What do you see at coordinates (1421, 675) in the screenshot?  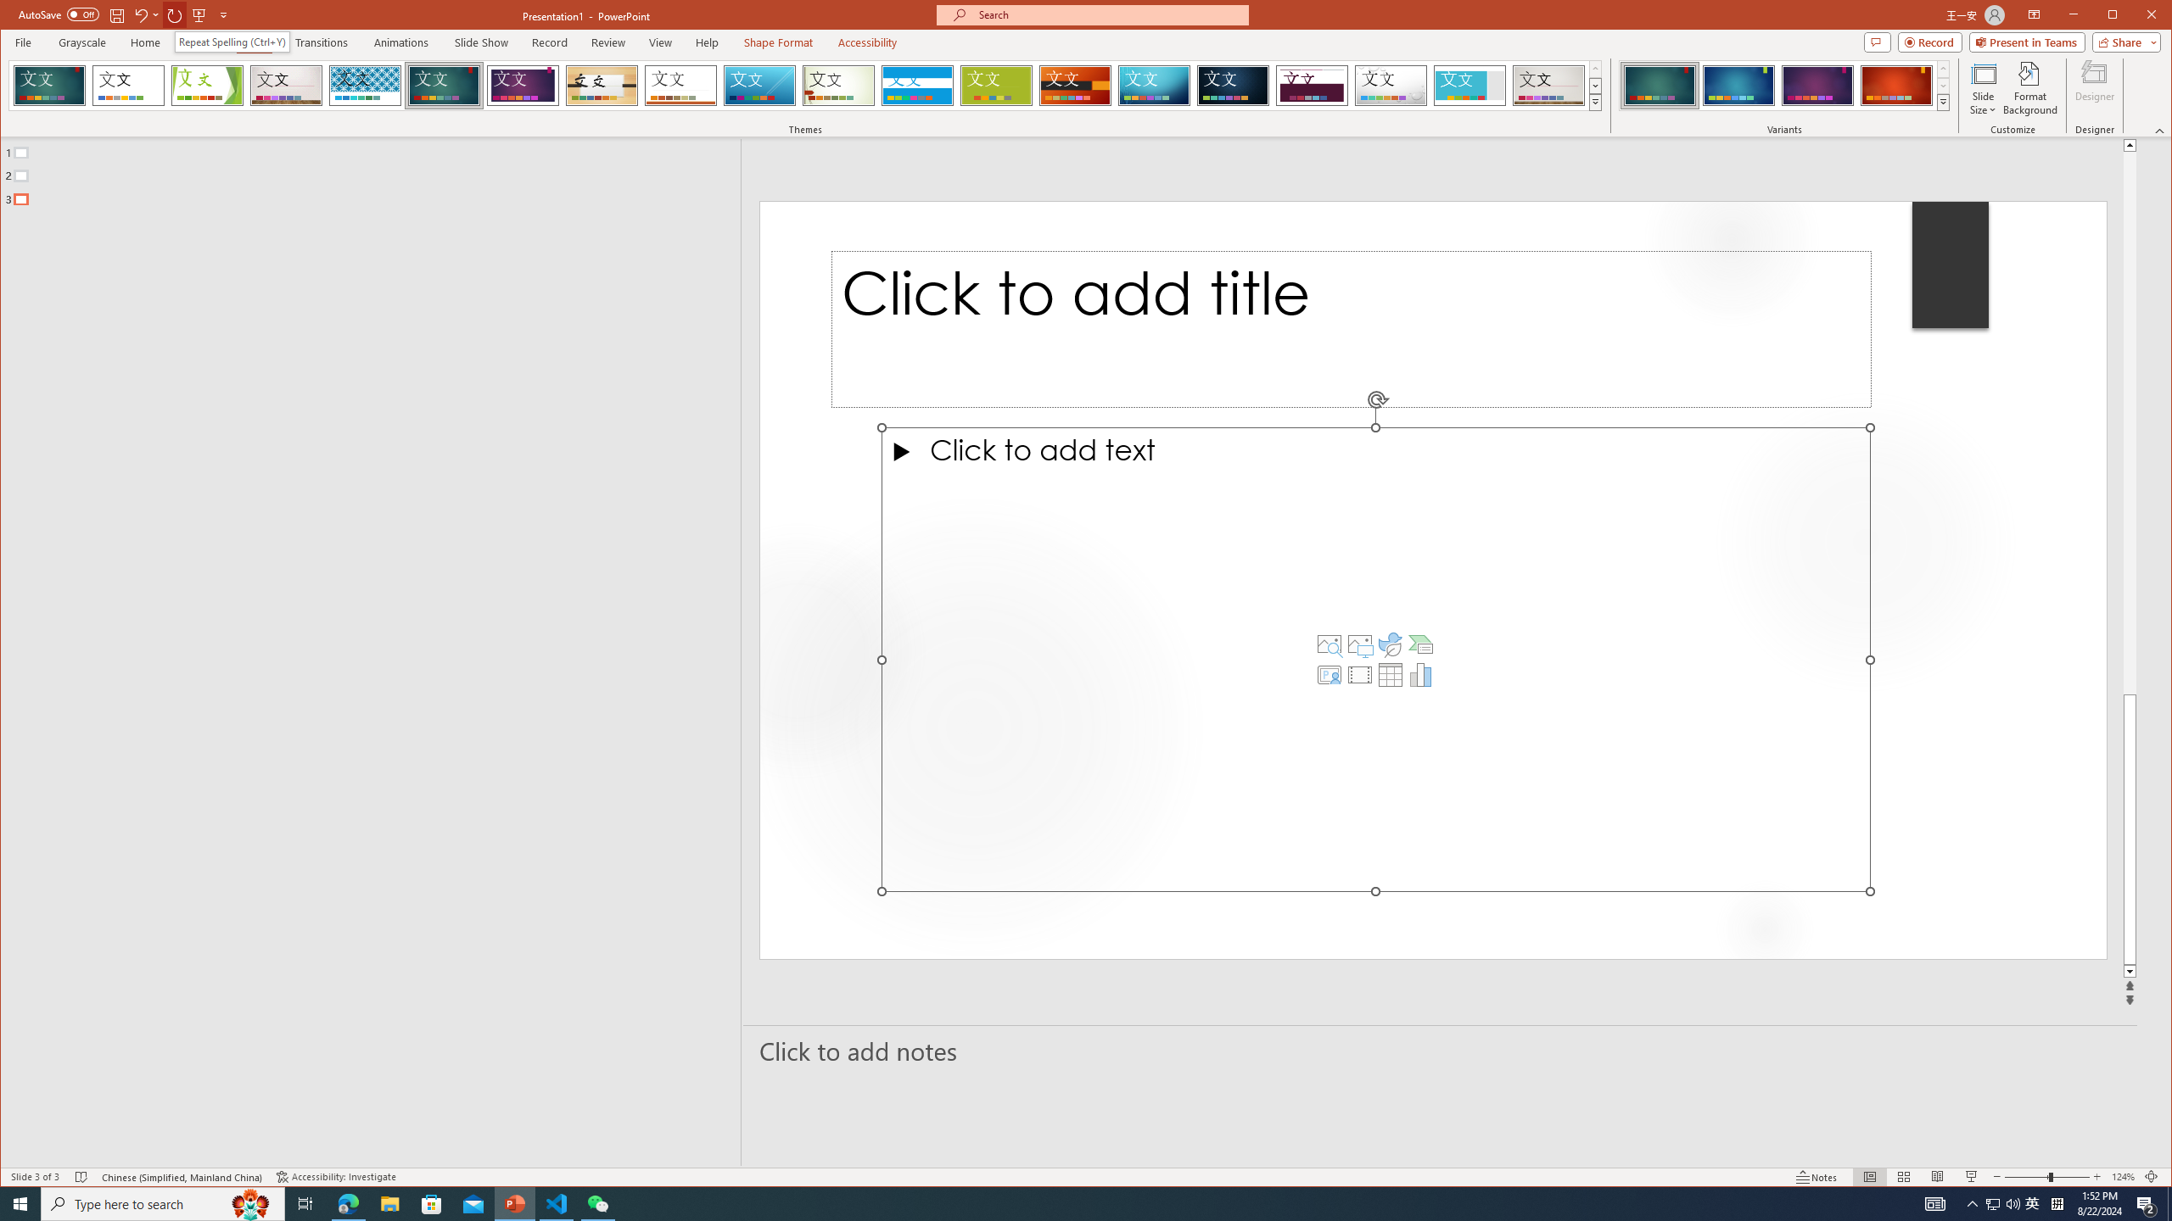 I see `Insert Chart` at bounding box center [1421, 675].